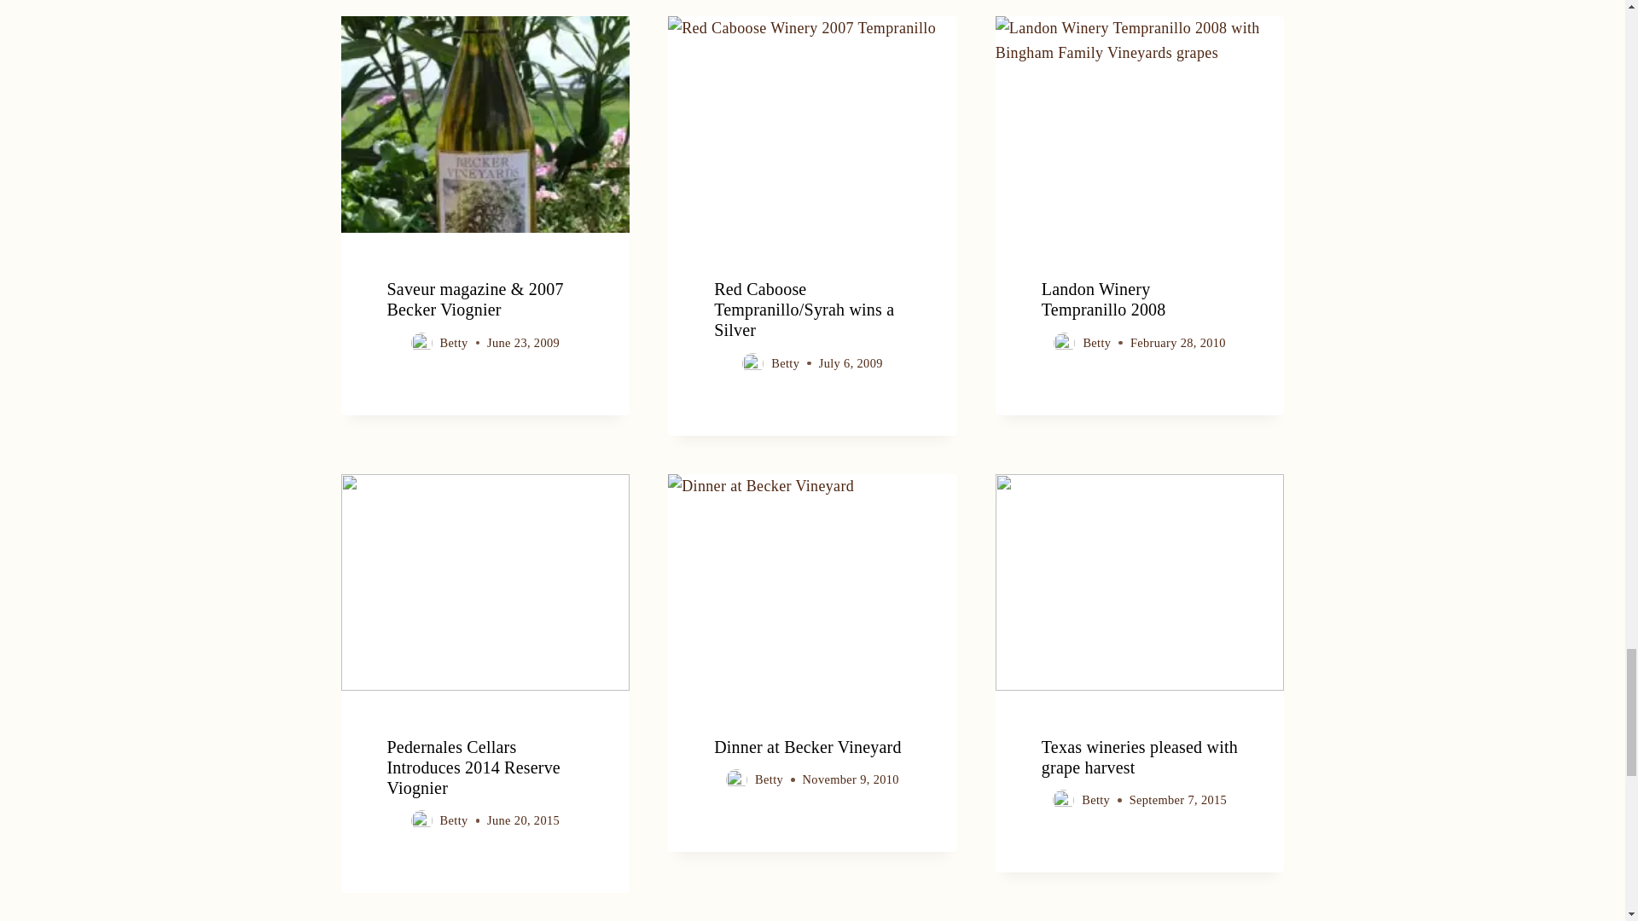 The height and width of the screenshot is (921, 1638). What do you see at coordinates (485, 125) in the screenshot?
I see `Becker 2007 Viognier - Bingham Family Vineyards` at bounding box center [485, 125].